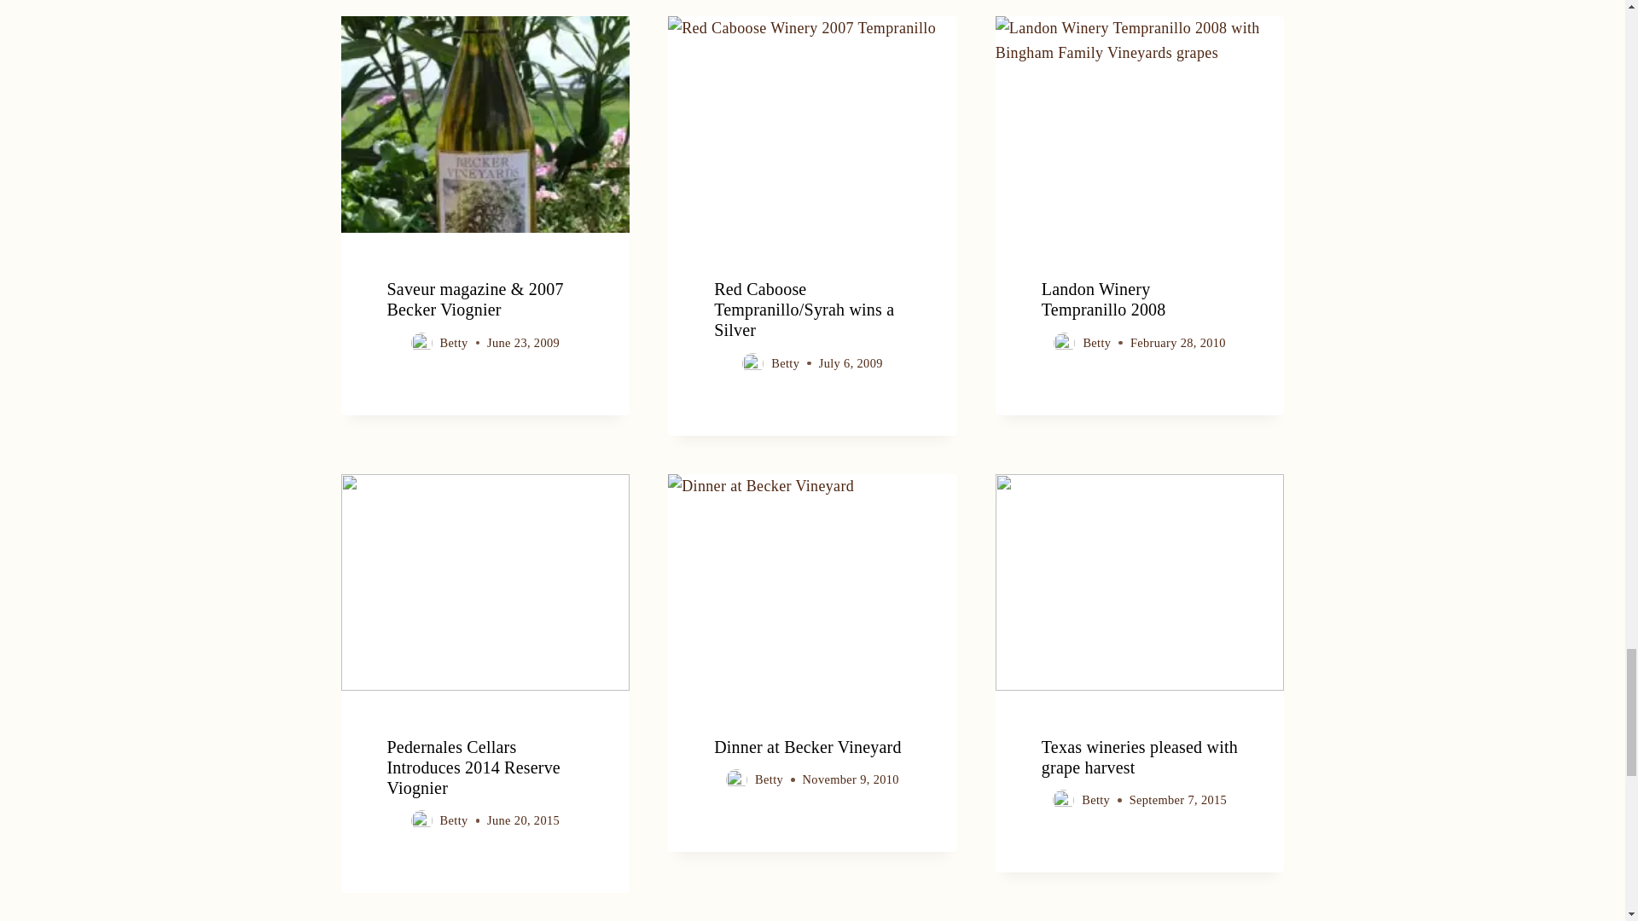 The height and width of the screenshot is (921, 1638). What do you see at coordinates (485, 125) in the screenshot?
I see `Becker 2007 Viognier - Bingham Family Vineyards` at bounding box center [485, 125].